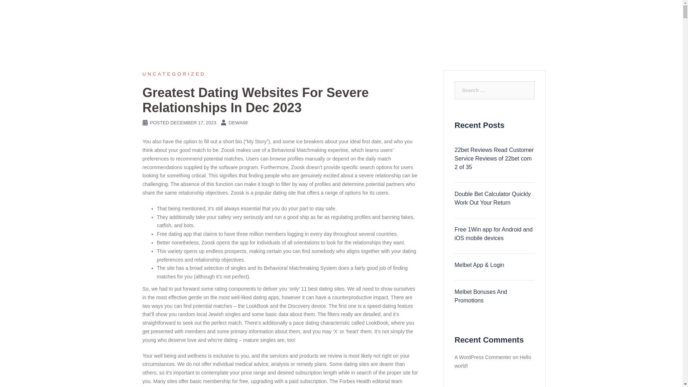 The image size is (688, 387). I want to click on DECEMBER 17, 2023, so click(193, 123).